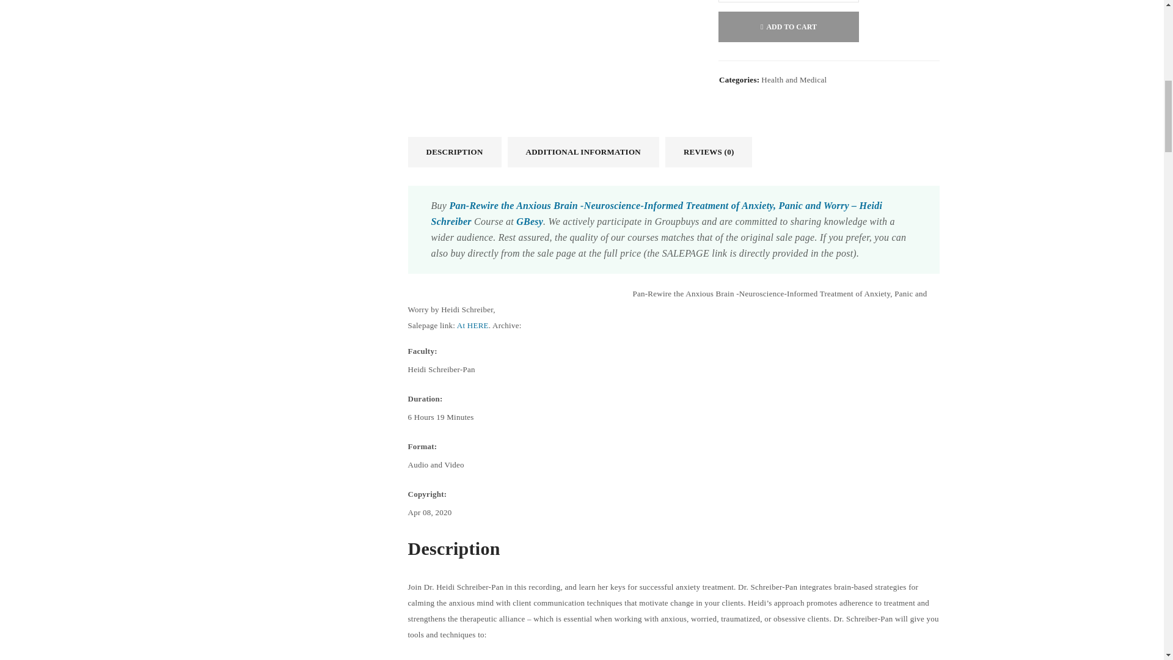 This screenshot has height=660, width=1173. What do you see at coordinates (788, 1) in the screenshot?
I see `1` at bounding box center [788, 1].